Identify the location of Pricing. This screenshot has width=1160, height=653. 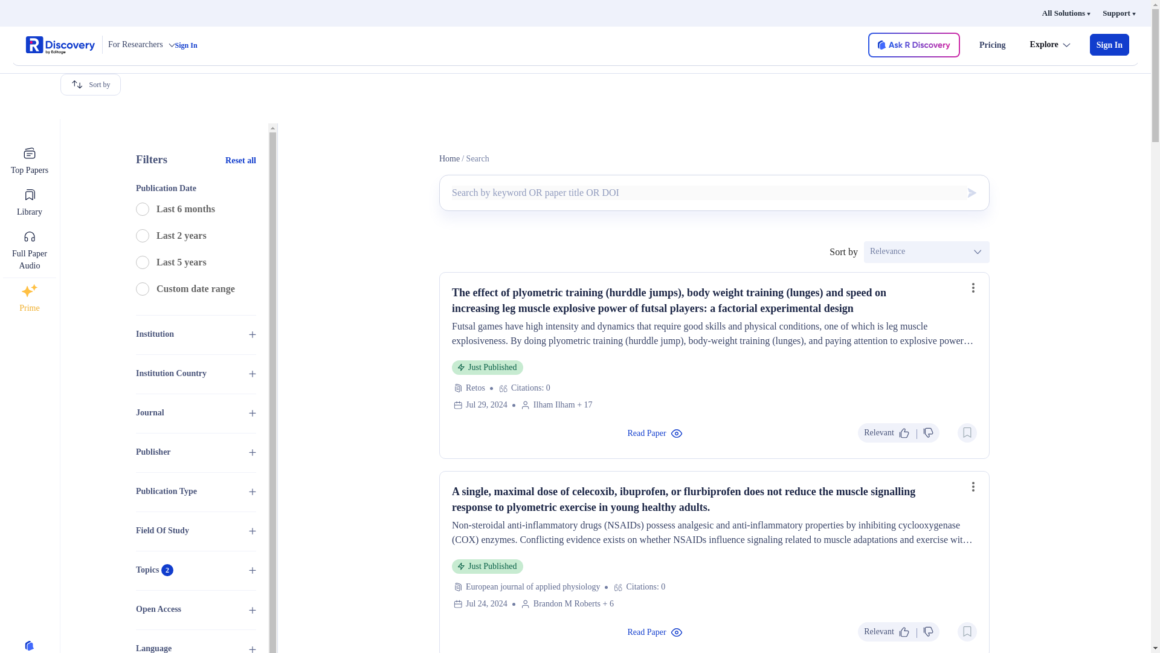
(992, 45).